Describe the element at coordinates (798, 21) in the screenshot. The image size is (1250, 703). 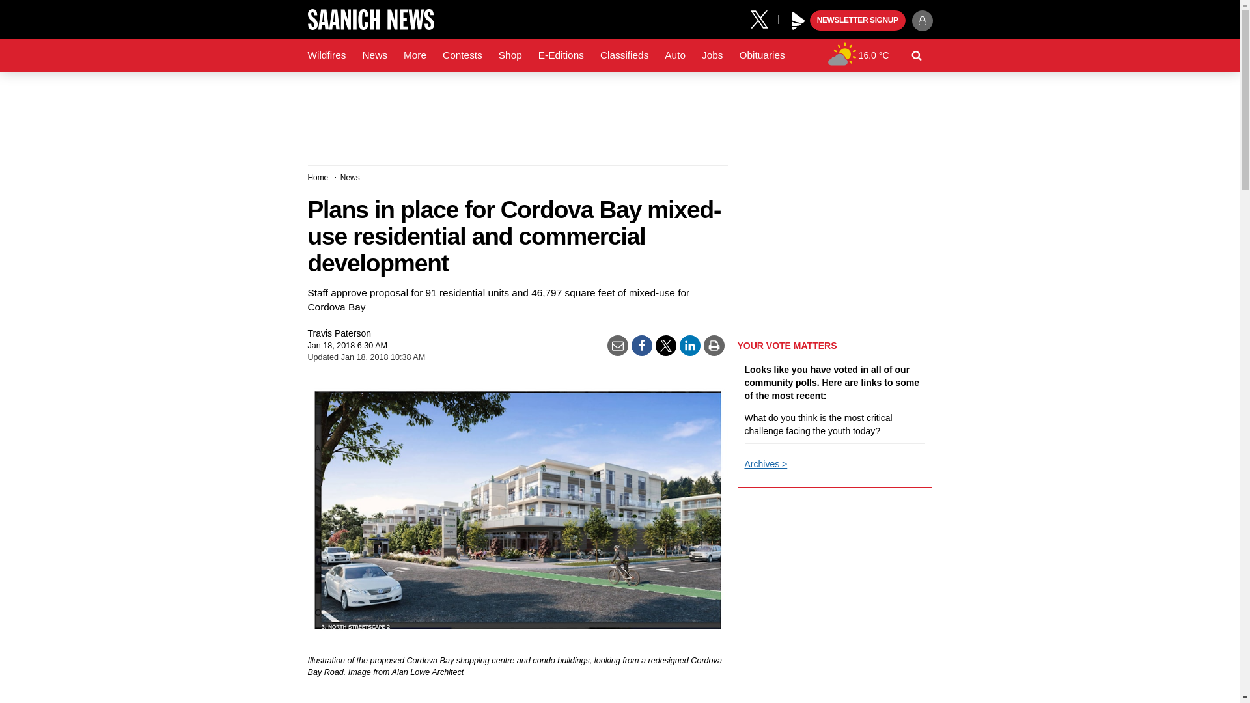
I see `Black Press Media` at that location.